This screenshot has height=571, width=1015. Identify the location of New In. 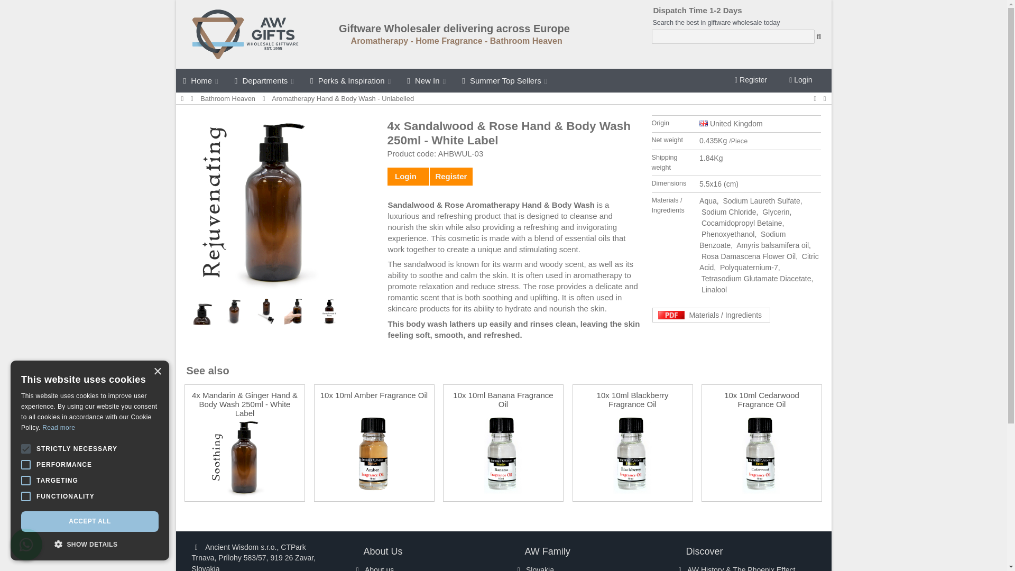
(427, 80).